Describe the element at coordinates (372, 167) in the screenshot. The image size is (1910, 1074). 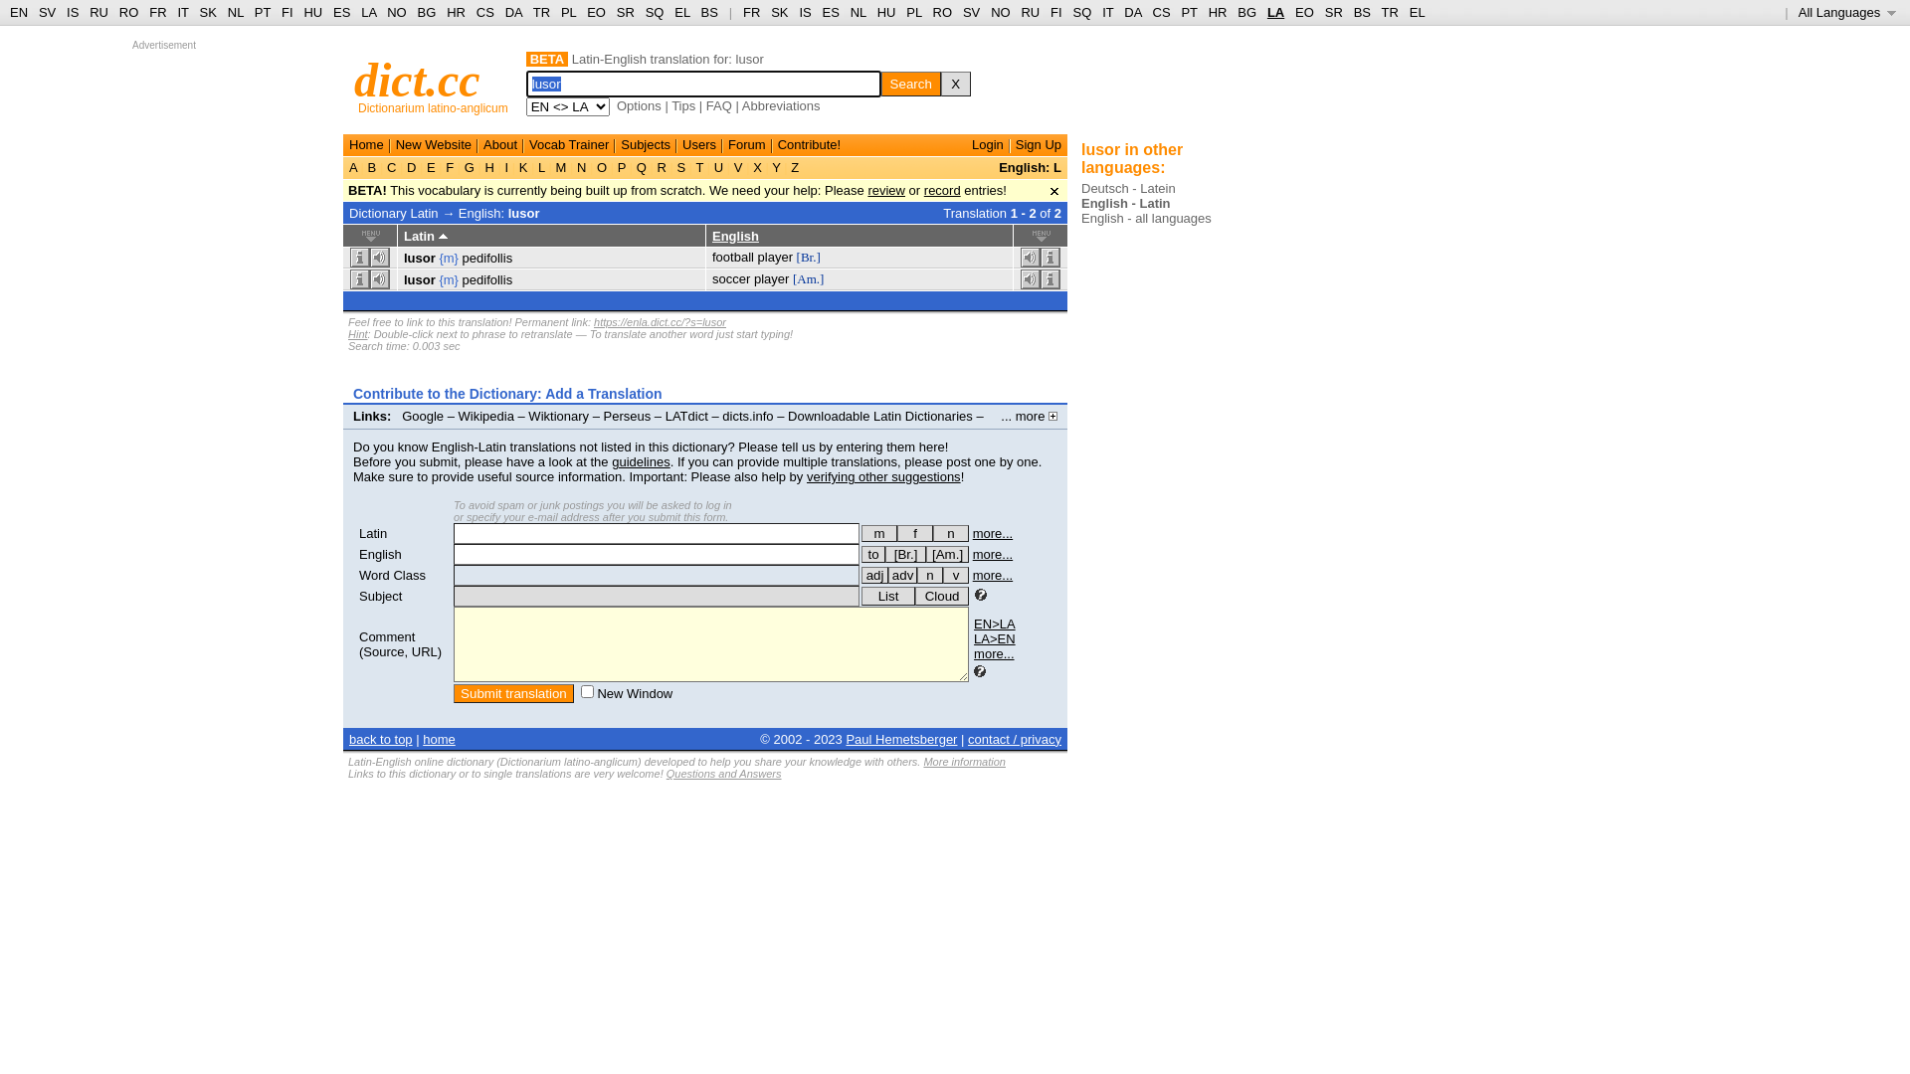
I see `B` at that location.